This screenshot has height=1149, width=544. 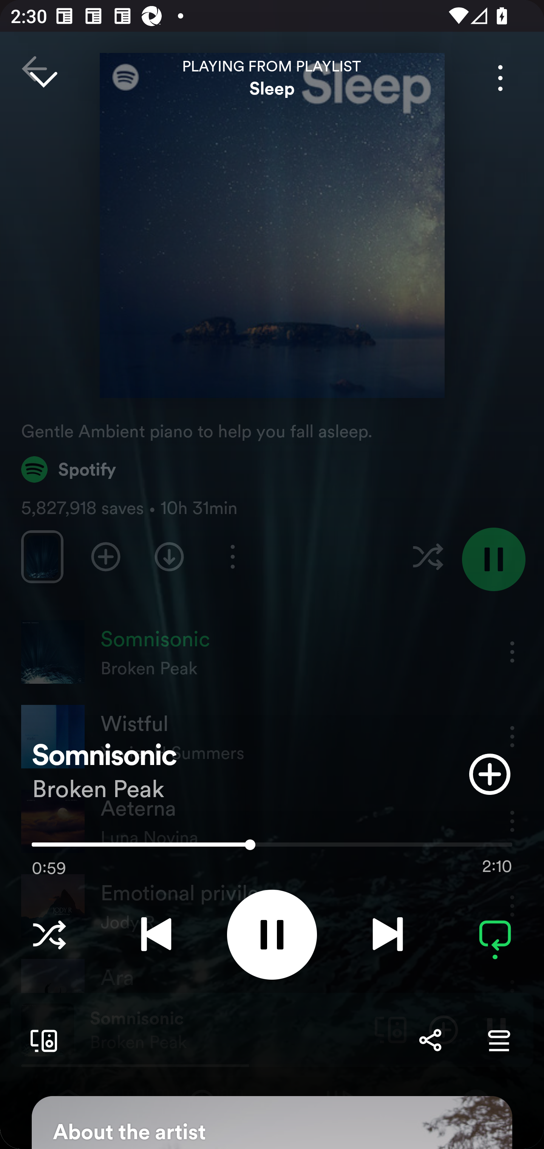 What do you see at coordinates (156, 934) in the screenshot?
I see `Previous` at bounding box center [156, 934].